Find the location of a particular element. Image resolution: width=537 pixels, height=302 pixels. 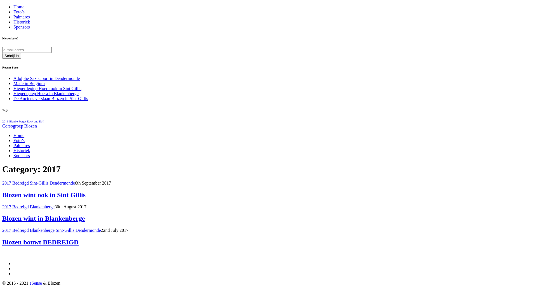

Home is located at coordinates (19, 7).